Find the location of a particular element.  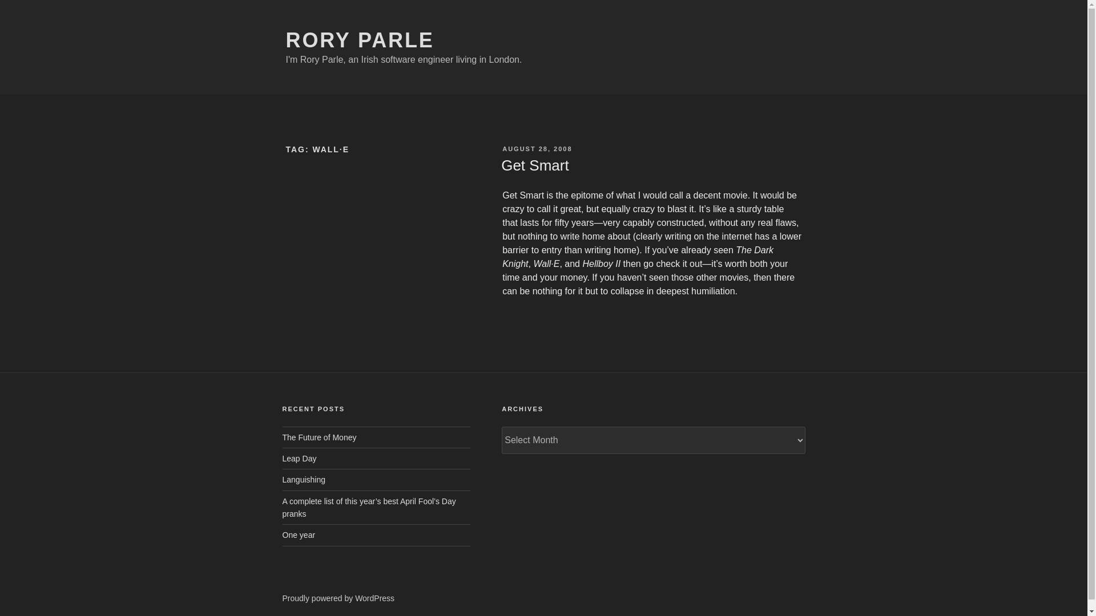

AUGUST 28, 2008 is located at coordinates (537, 148).